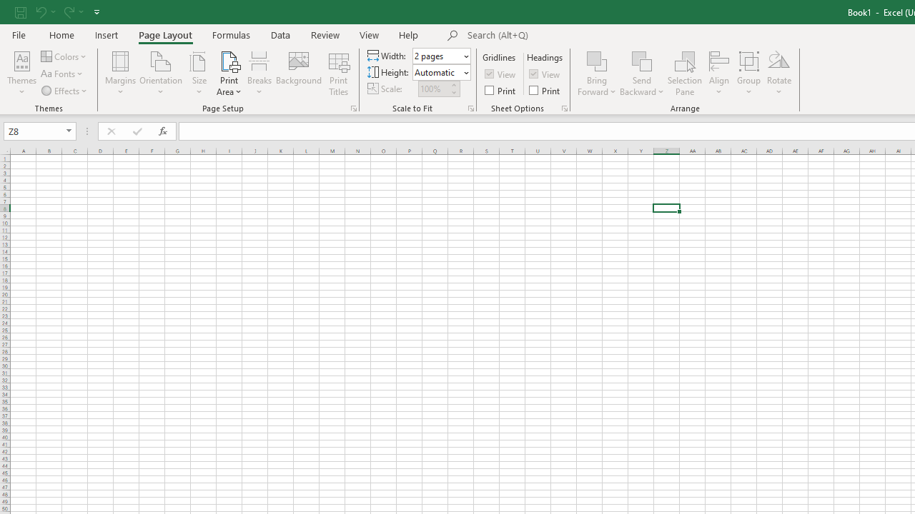 The image size is (915, 514). I want to click on Bring Forward, so click(598, 73).